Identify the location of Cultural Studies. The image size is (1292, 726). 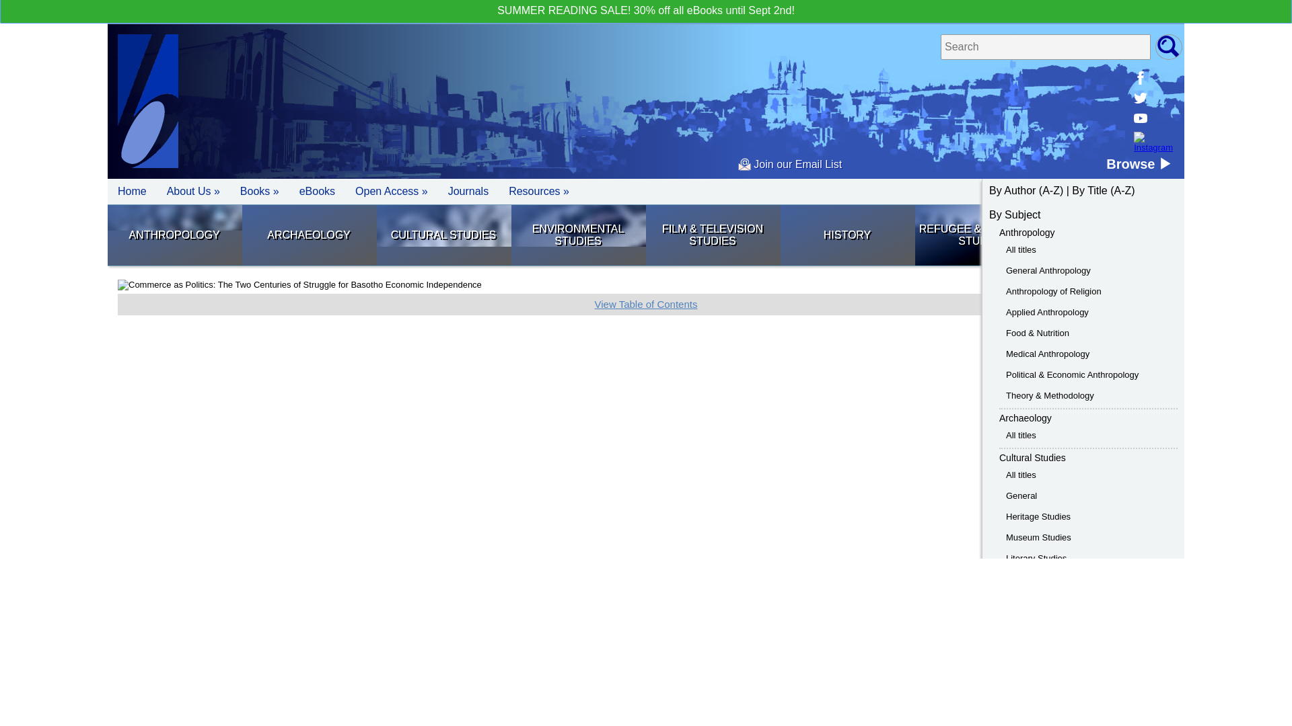
(1032, 457).